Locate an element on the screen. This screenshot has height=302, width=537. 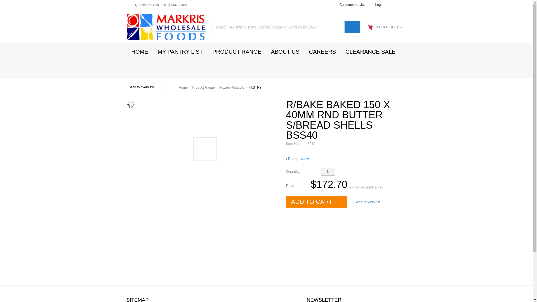
CLEARANCE SALE is located at coordinates (370, 52).